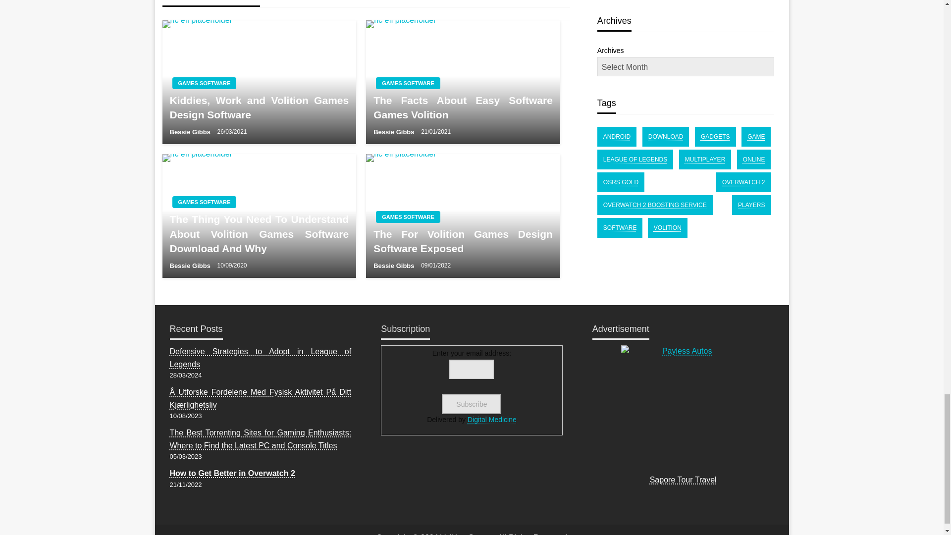  Describe the element at coordinates (408, 83) in the screenshot. I see `GAMES SOFTWARE` at that location.